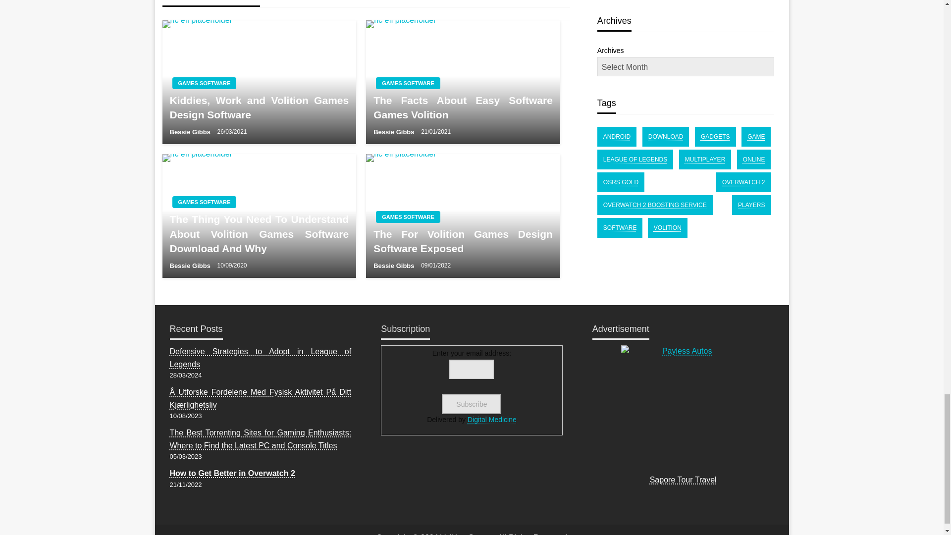  Describe the element at coordinates (408, 83) in the screenshot. I see `GAMES SOFTWARE` at that location.